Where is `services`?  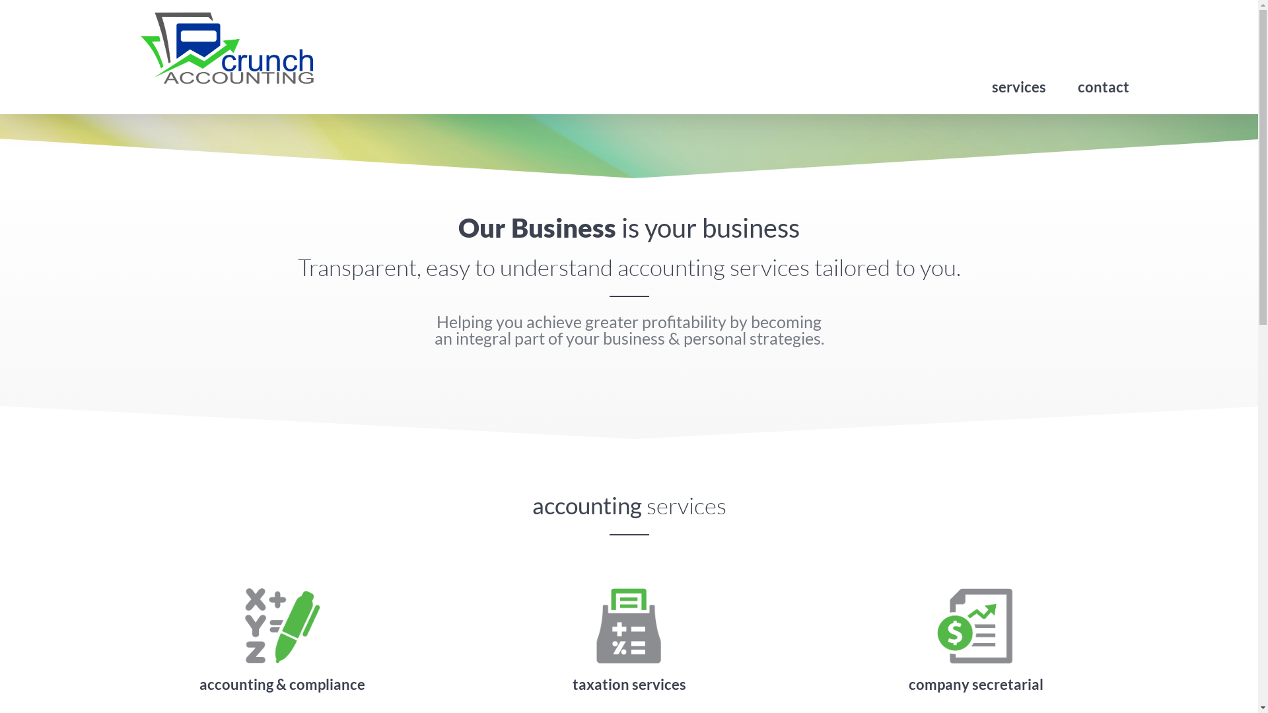 services is located at coordinates (1019, 91).